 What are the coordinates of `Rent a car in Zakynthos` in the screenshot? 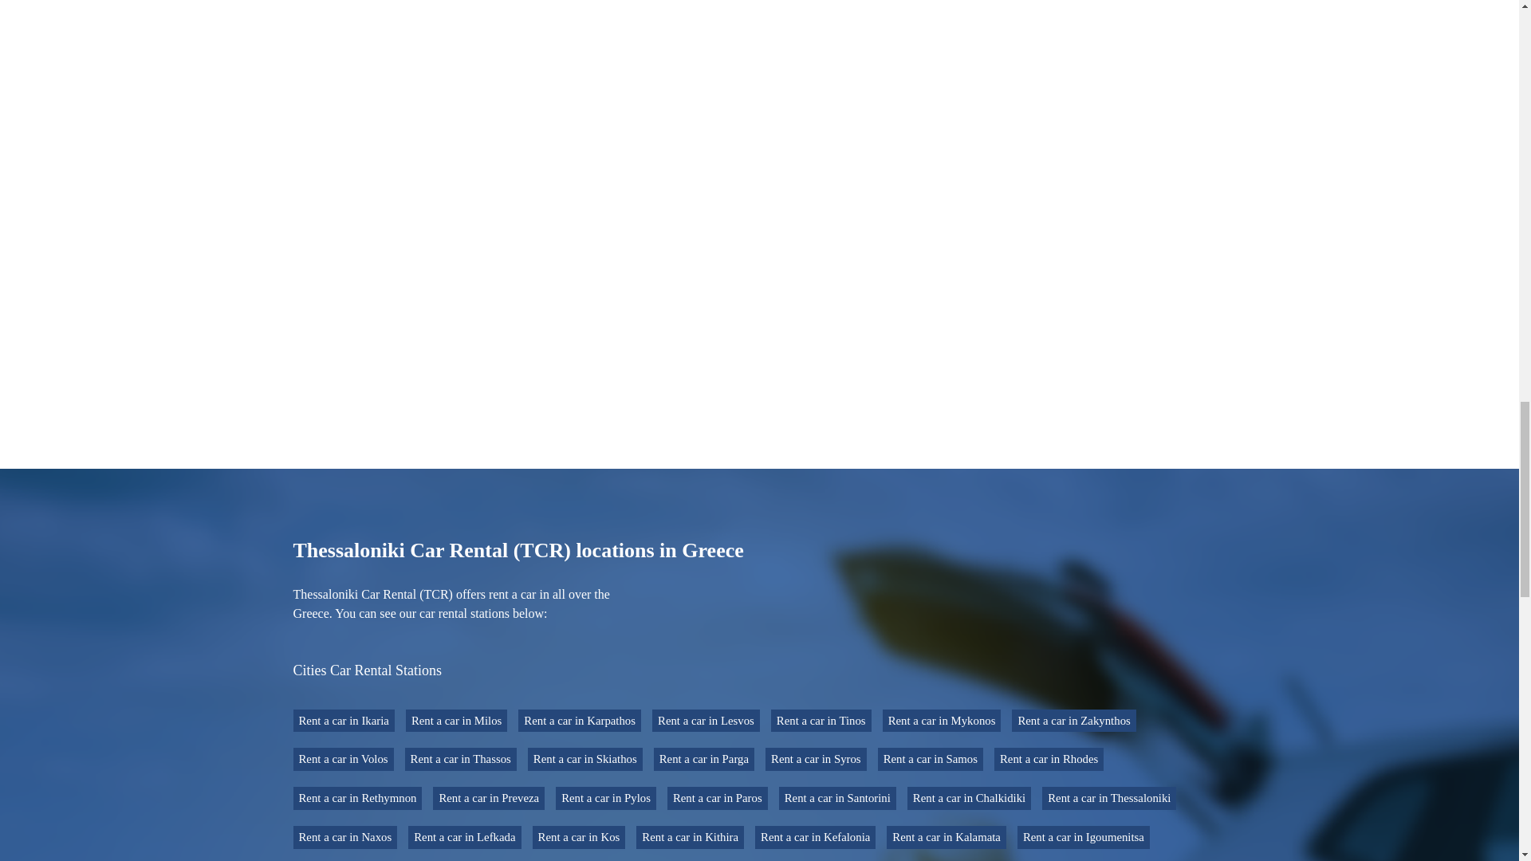 It's located at (1073, 721).